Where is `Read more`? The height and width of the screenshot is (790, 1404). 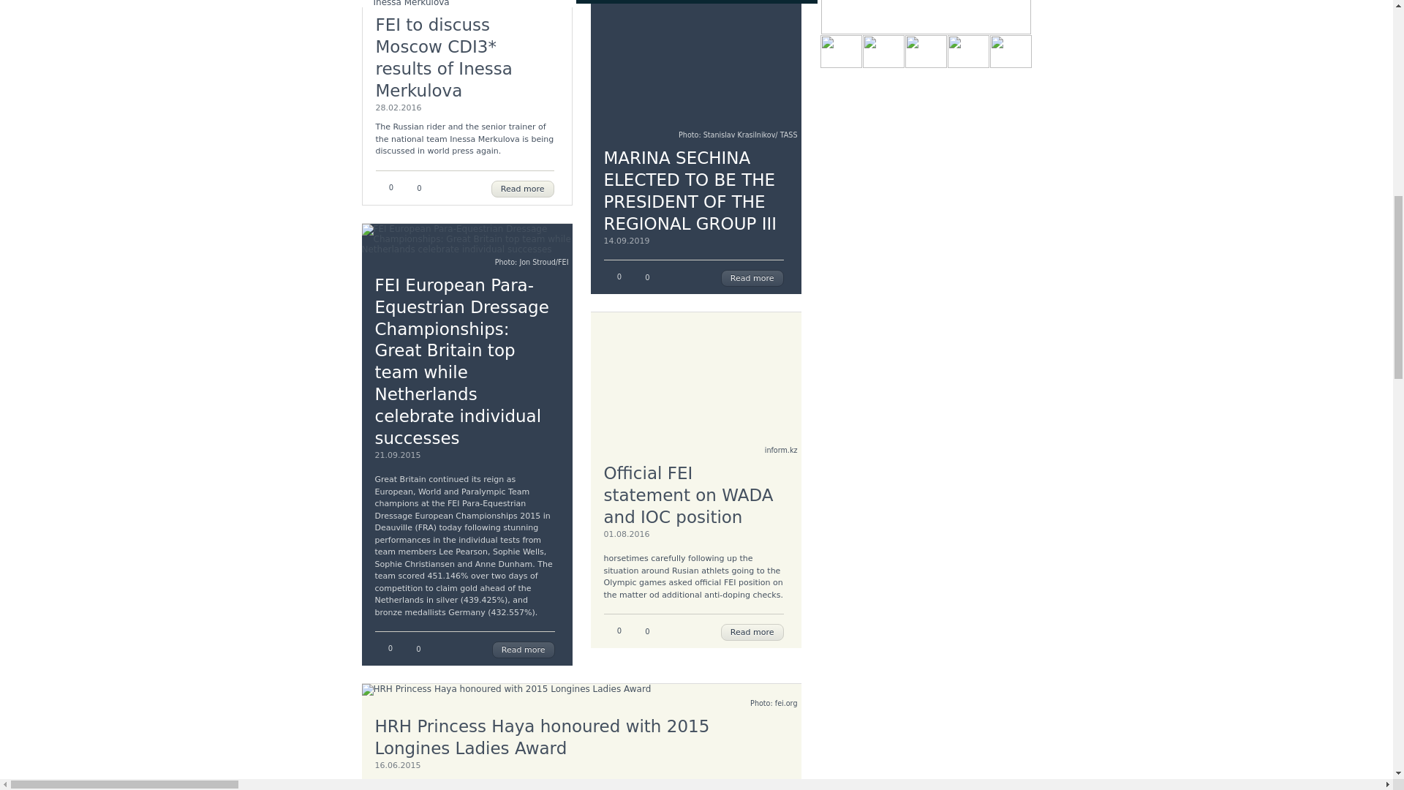 Read more is located at coordinates (752, 278).